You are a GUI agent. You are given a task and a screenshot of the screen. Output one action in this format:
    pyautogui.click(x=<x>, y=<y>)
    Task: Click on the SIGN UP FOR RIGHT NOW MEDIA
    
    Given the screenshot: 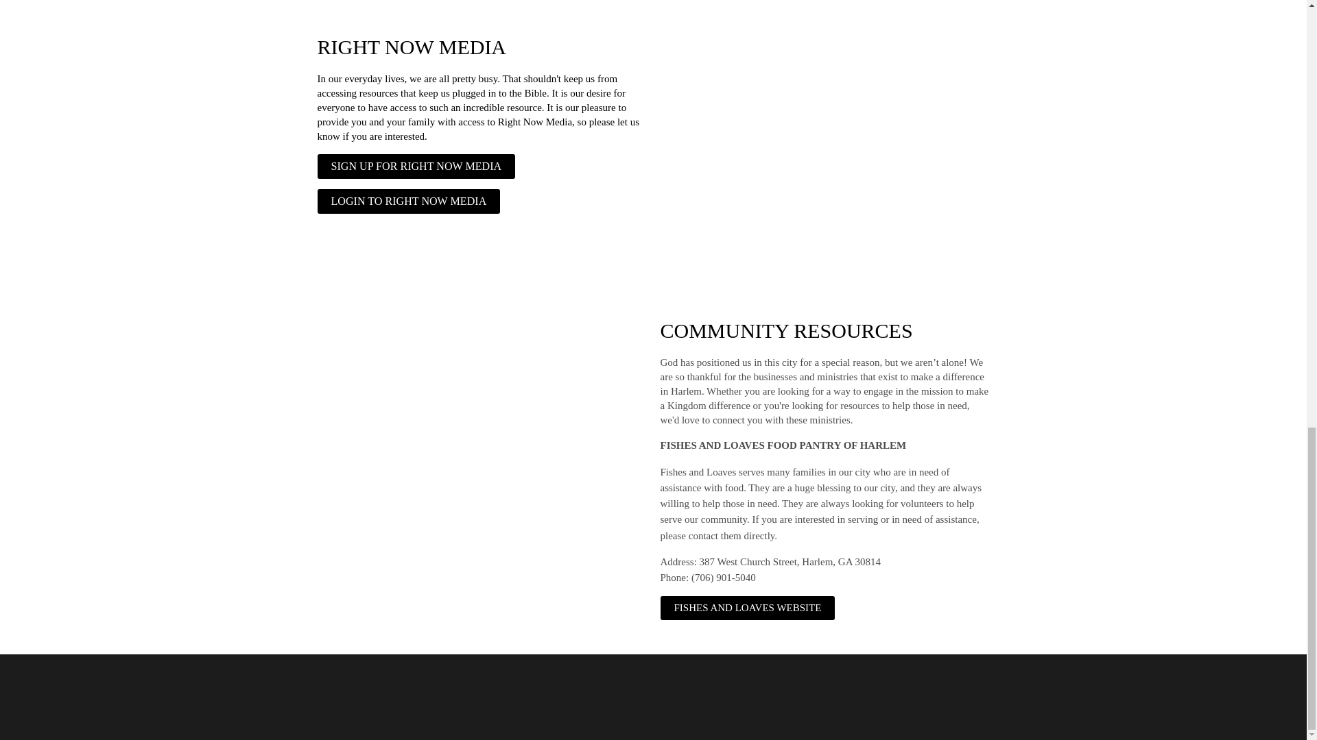 What is the action you would take?
    pyautogui.click(x=416, y=166)
    